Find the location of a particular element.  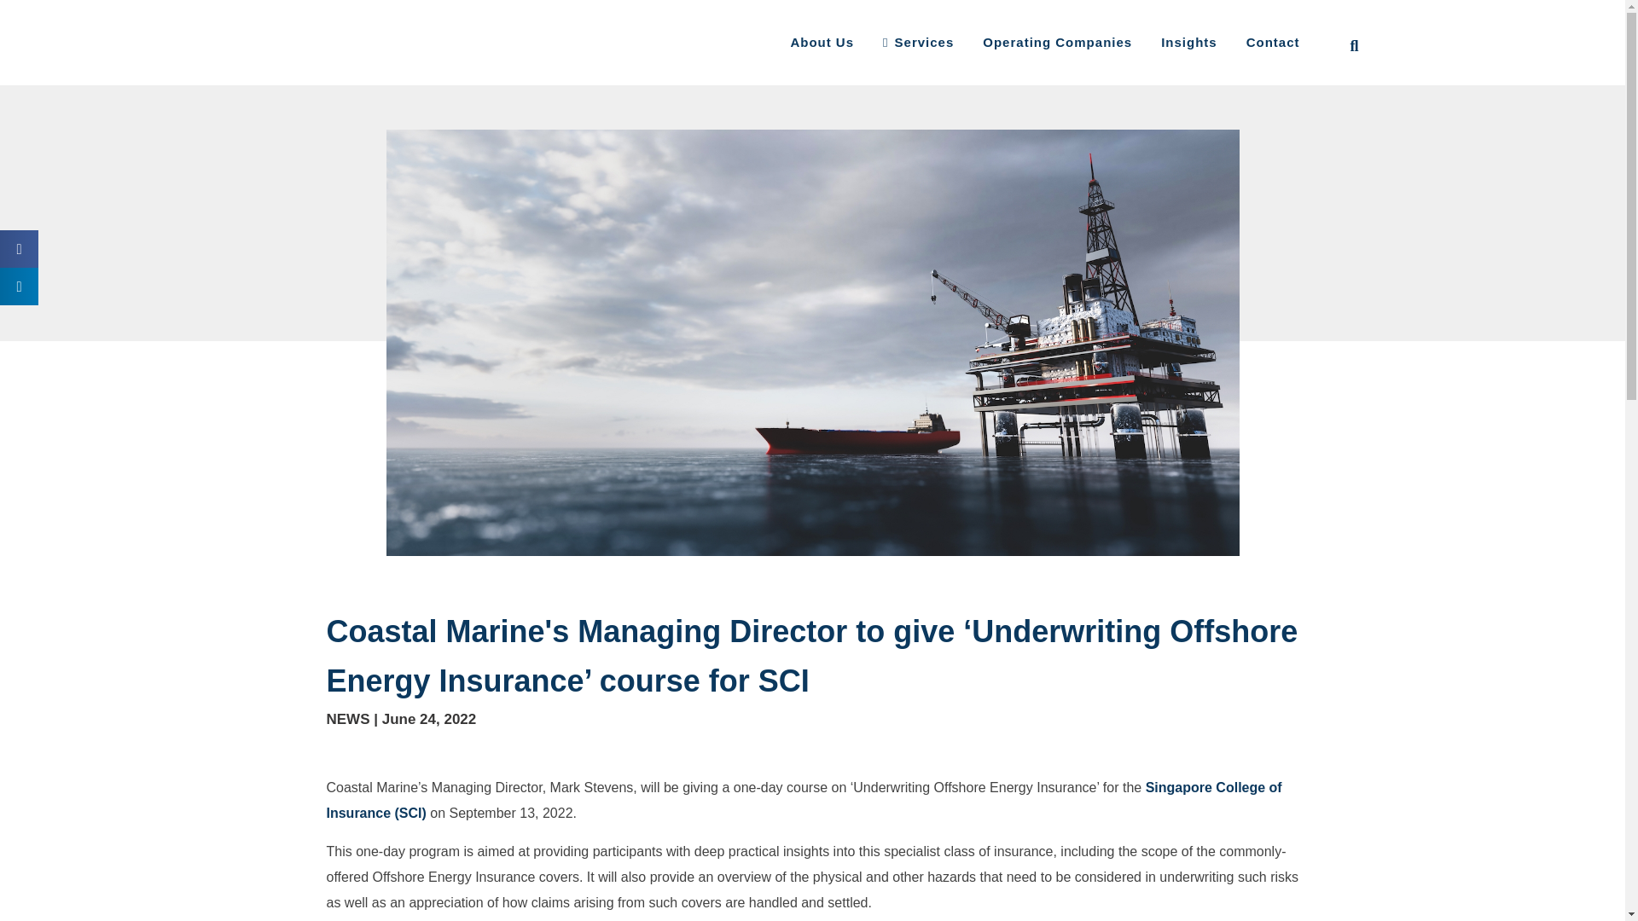

About Us is located at coordinates (821, 43).